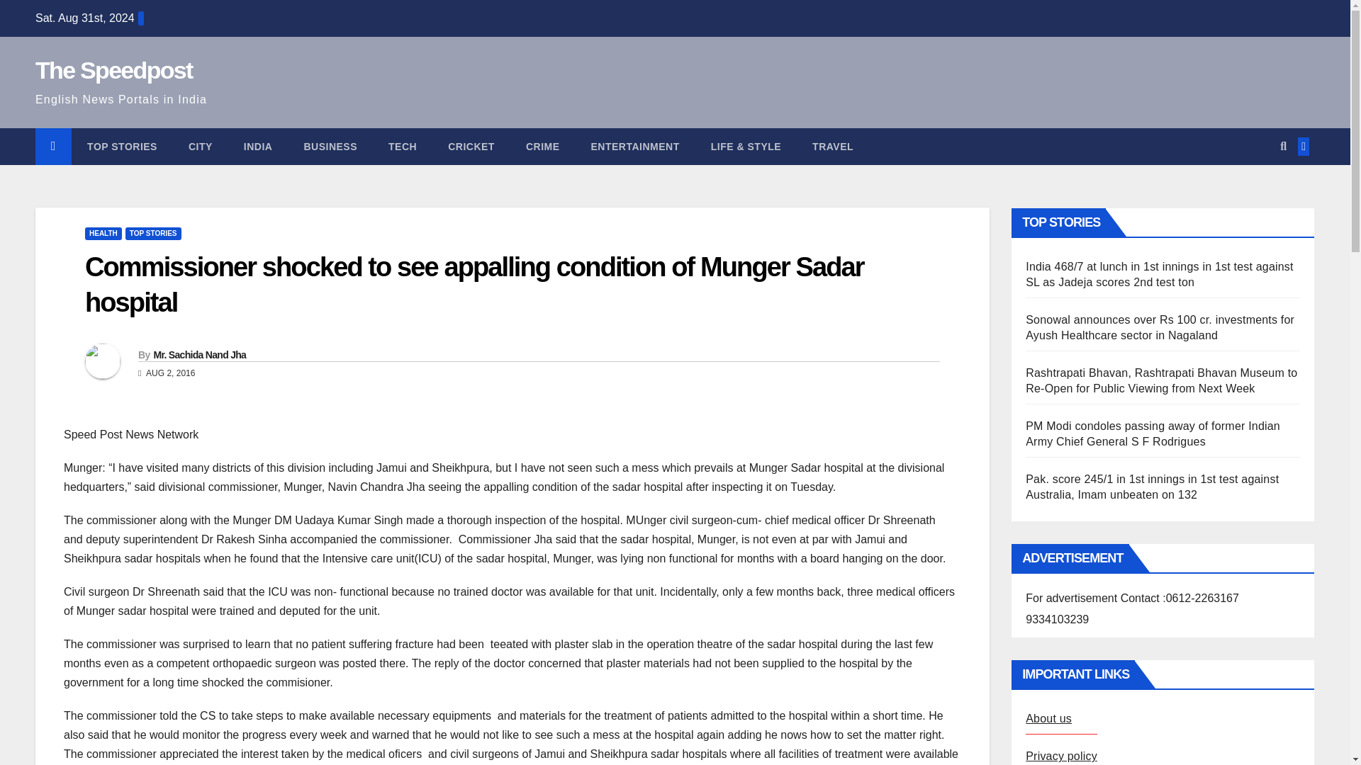 Image resolution: width=1361 pixels, height=765 pixels. What do you see at coordinates (200, 147) in the screenshot?
I see `CITY` at bounding box center [200, 147].